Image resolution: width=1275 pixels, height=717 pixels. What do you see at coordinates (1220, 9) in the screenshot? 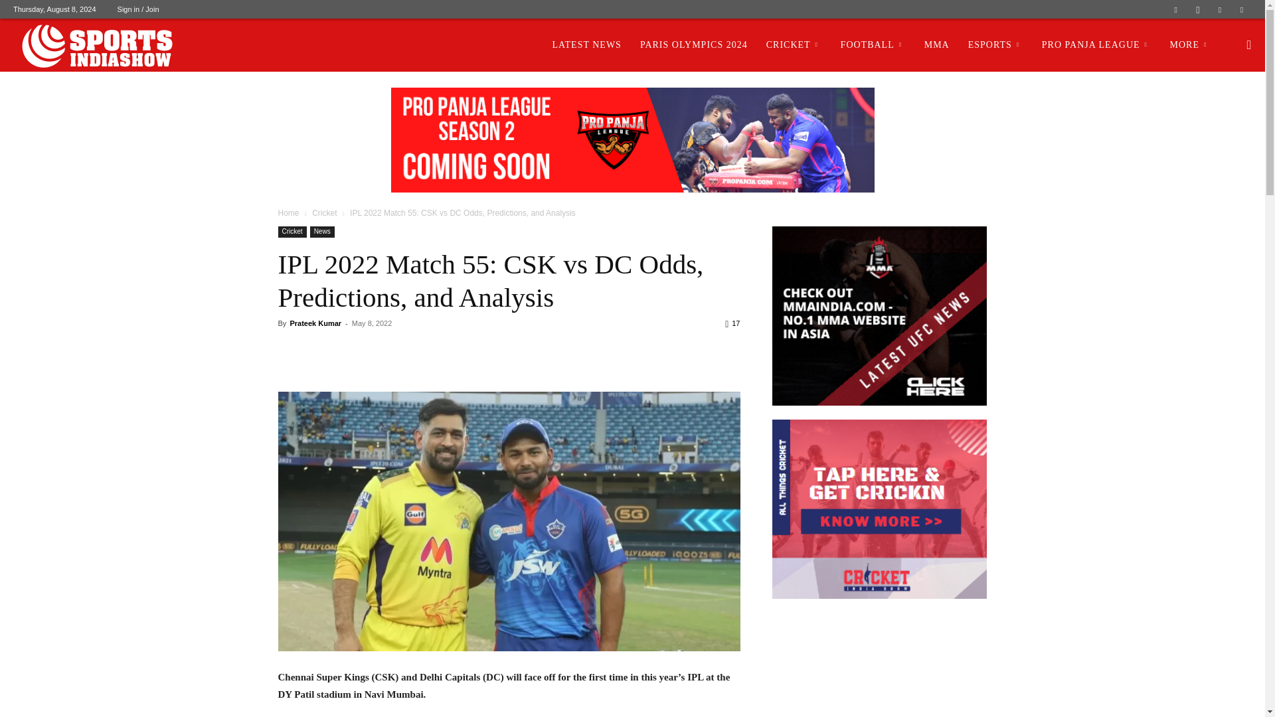
I see `Twitter` at bounding box center [1220, 9].